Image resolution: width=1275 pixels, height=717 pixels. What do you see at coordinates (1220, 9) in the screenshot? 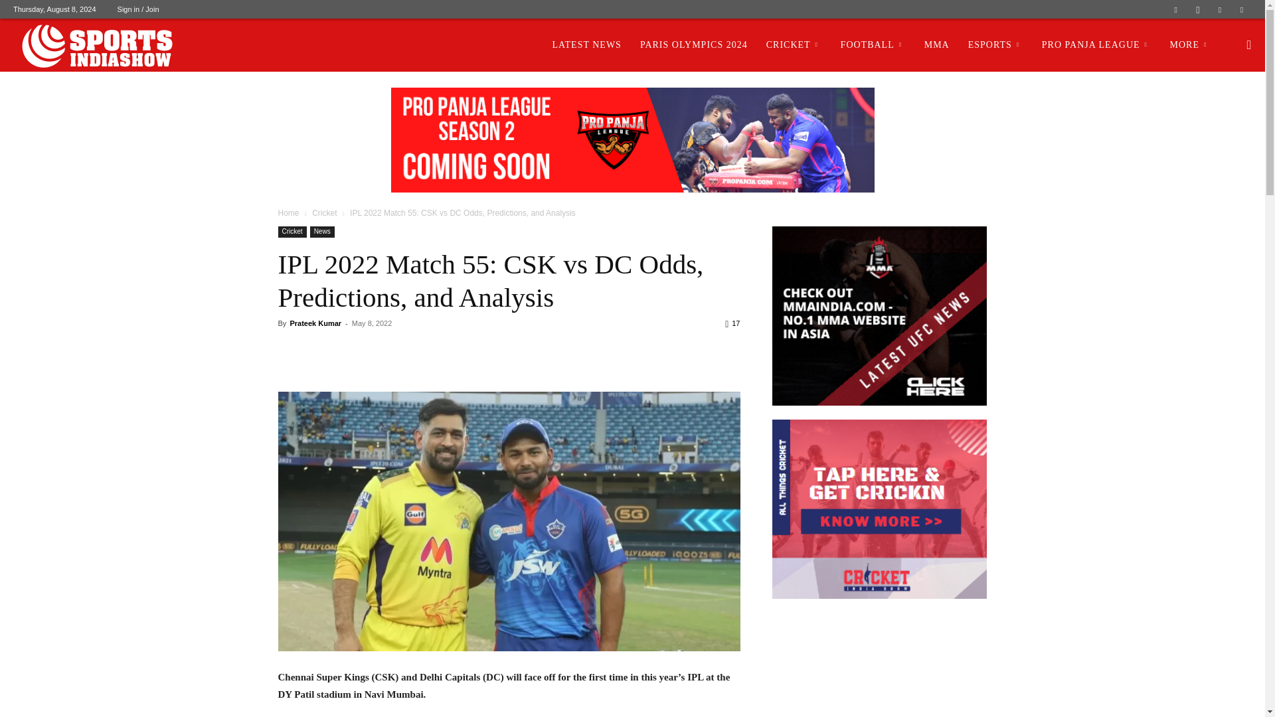
I see `Twitter` at bounding box center [1220, 9].